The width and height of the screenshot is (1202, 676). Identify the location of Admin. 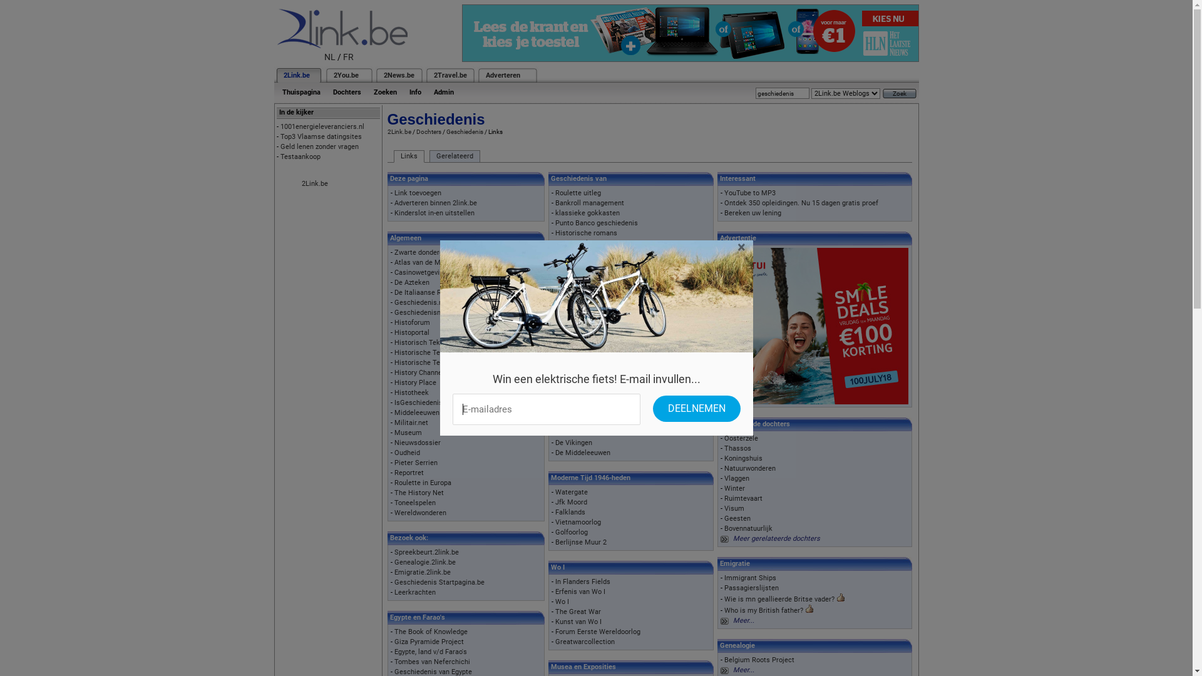
(443, 93).